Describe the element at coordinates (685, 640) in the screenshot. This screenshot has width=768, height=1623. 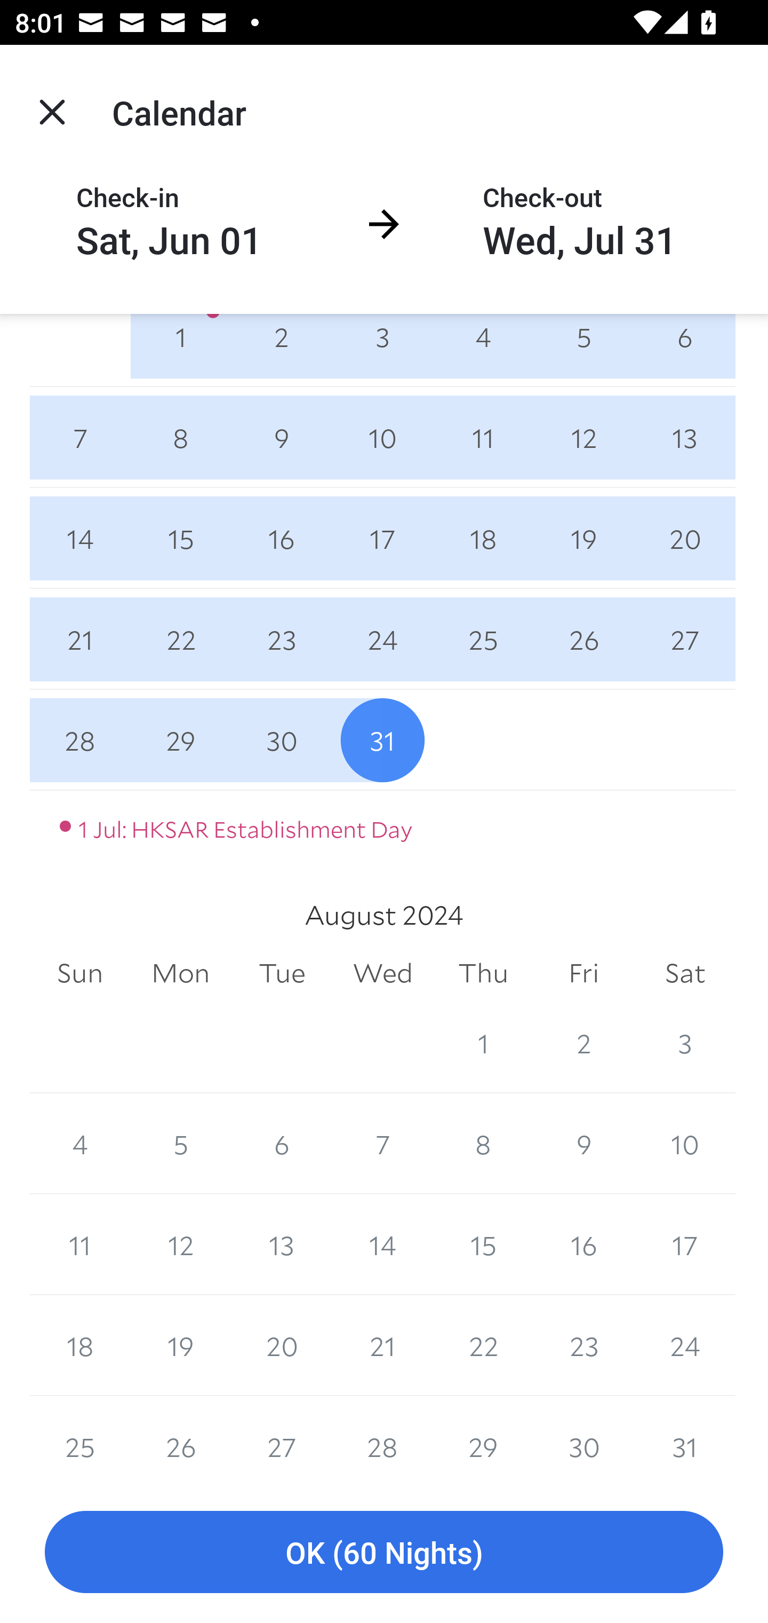
I see `27 27 July 2024` at that location.